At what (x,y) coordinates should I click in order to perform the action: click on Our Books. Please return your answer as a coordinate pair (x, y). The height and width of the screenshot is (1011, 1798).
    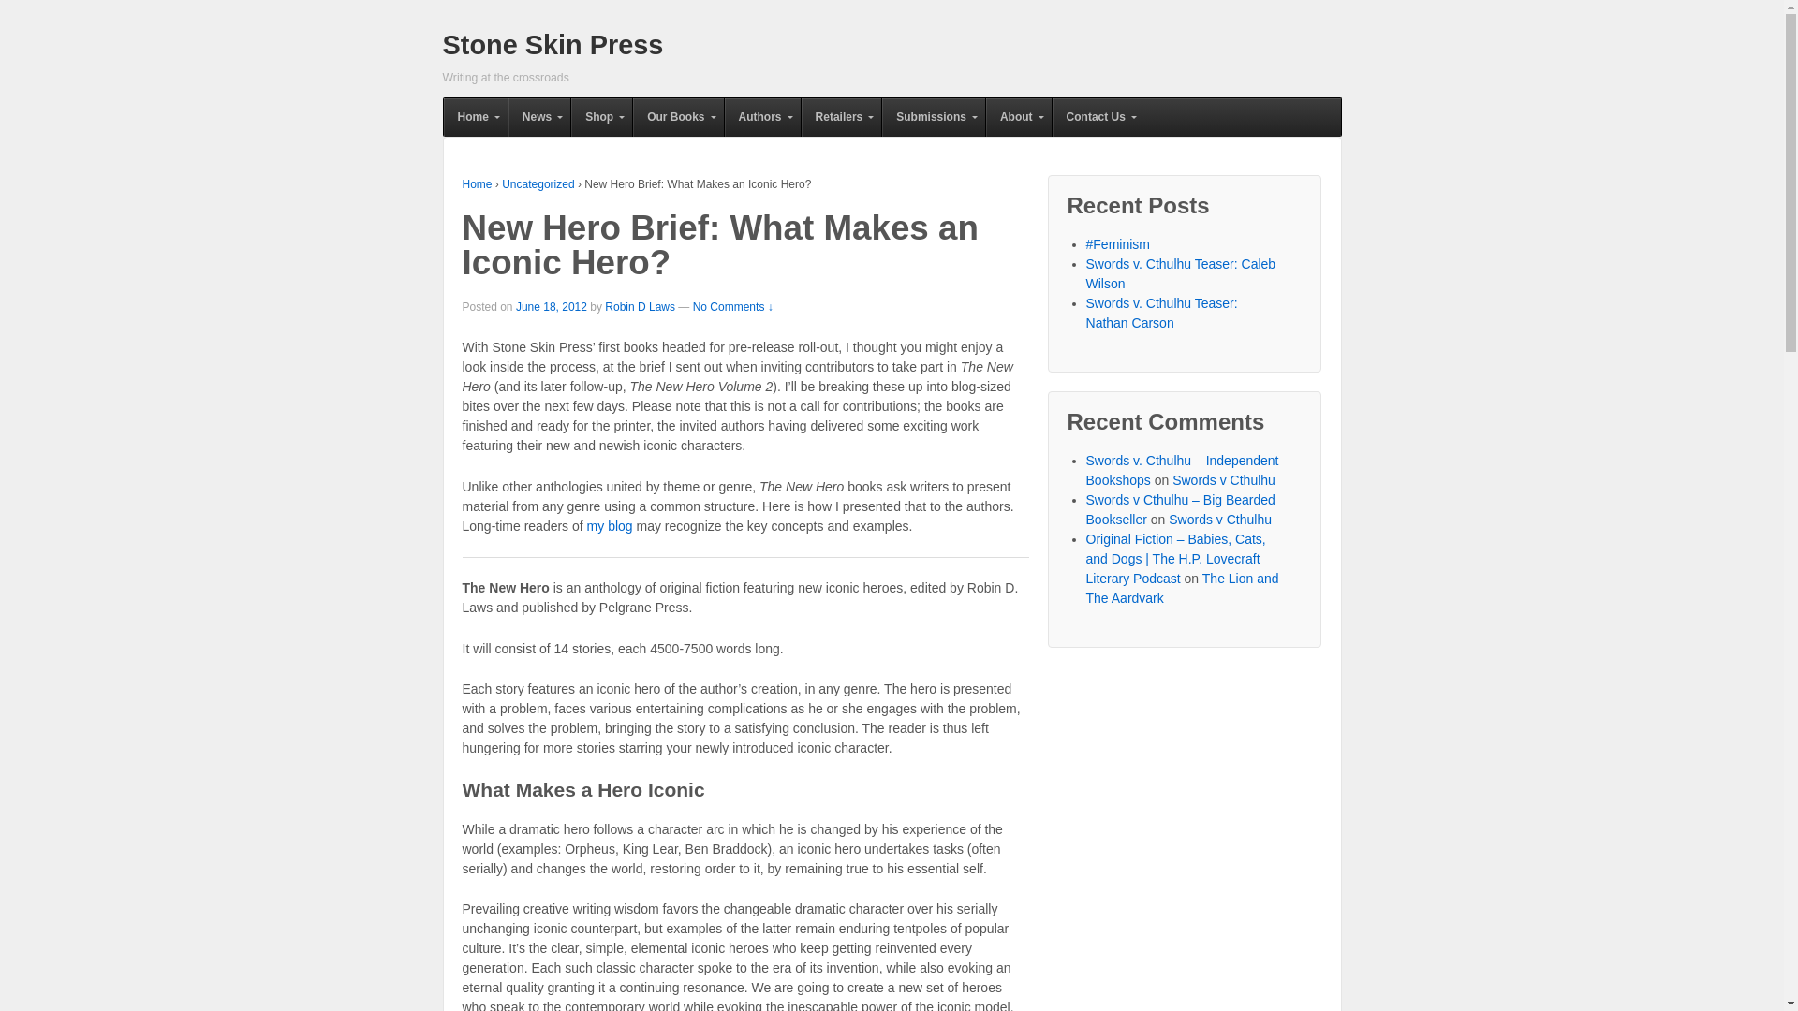
    Looking at the image, I should click on (677, 116).